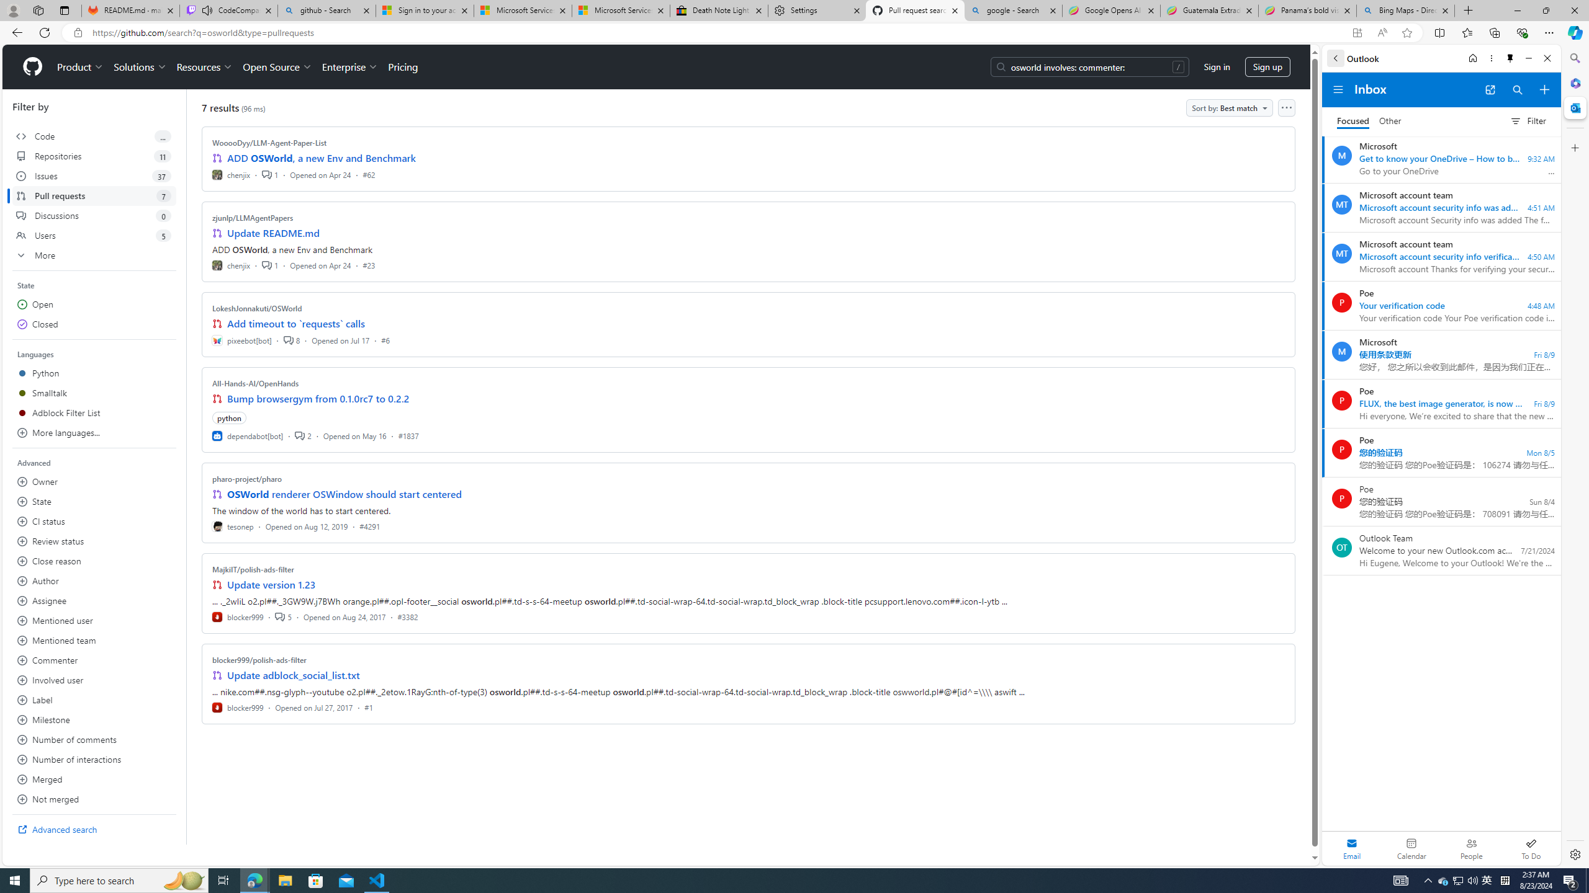 The image size is (1589, 893). What do you see at coordinates (1111, 11) in the screenshot?
I see `Google Opens AI Academy for Startups - Nearshore Americas` at bounding box center [1111, 11].